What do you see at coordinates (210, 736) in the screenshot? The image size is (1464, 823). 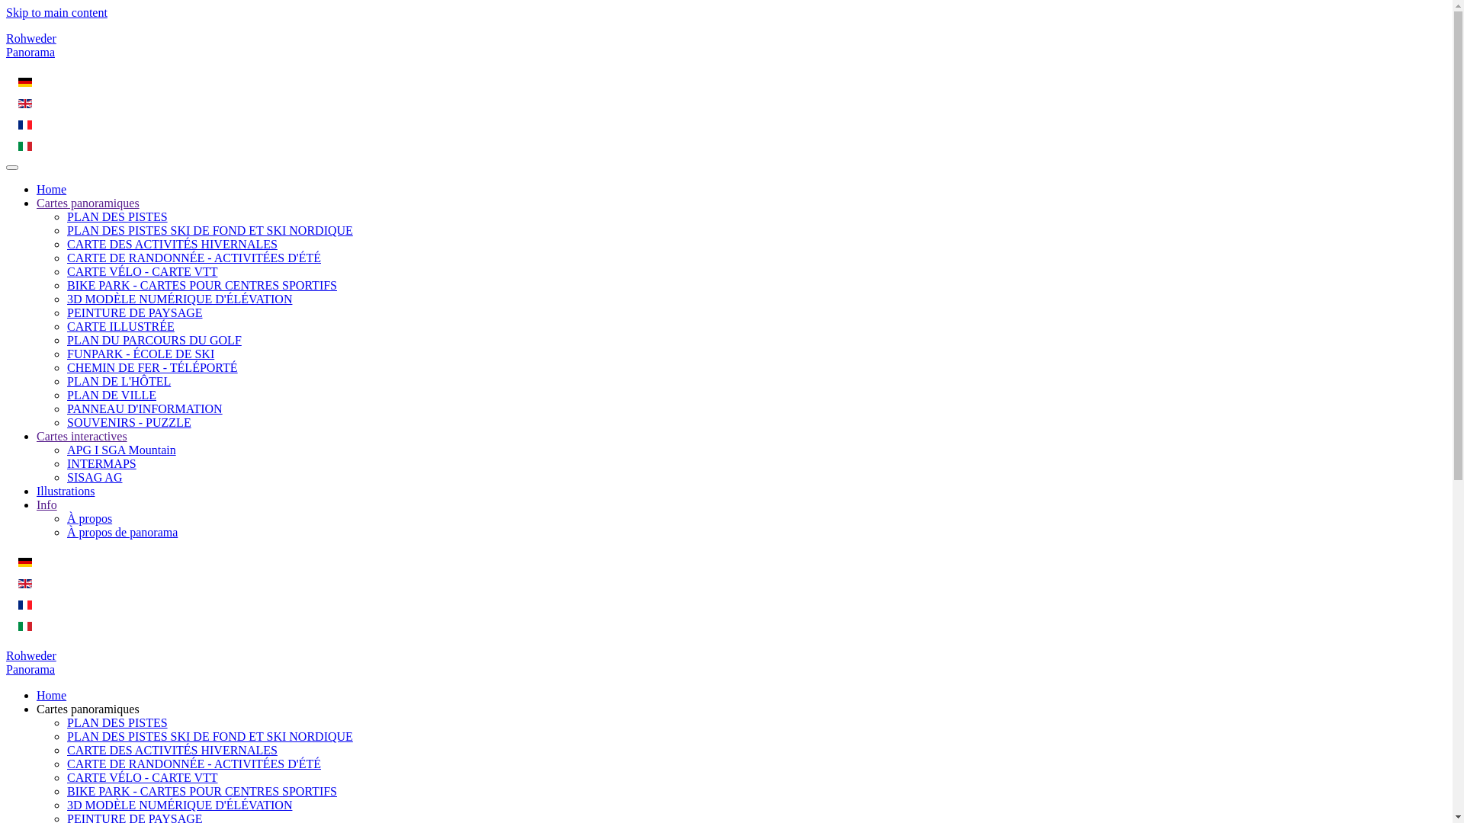 I see `PLAN DES PISTES SKI DE FOND ET SKI NORDIQUE` at bounding box center [210, 736].